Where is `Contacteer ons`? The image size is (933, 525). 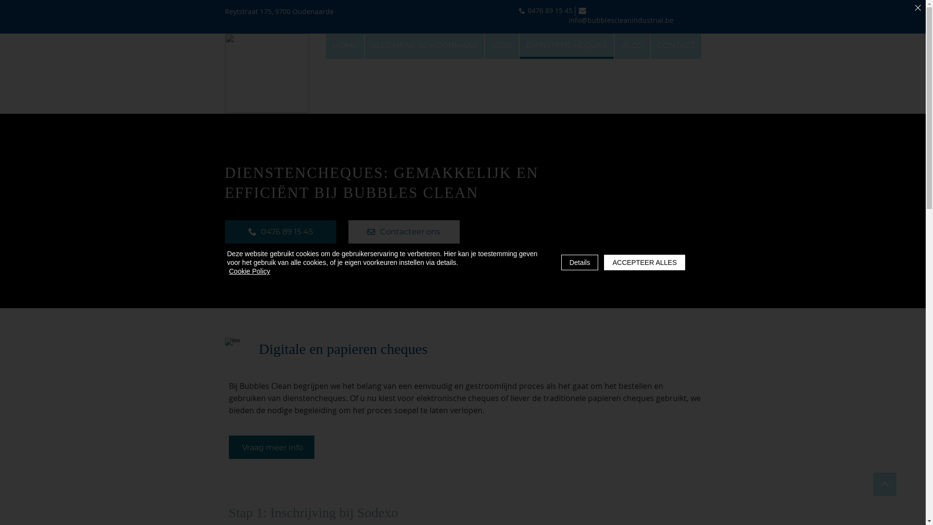
Contacteer ons is located at coordinates (403, 232).